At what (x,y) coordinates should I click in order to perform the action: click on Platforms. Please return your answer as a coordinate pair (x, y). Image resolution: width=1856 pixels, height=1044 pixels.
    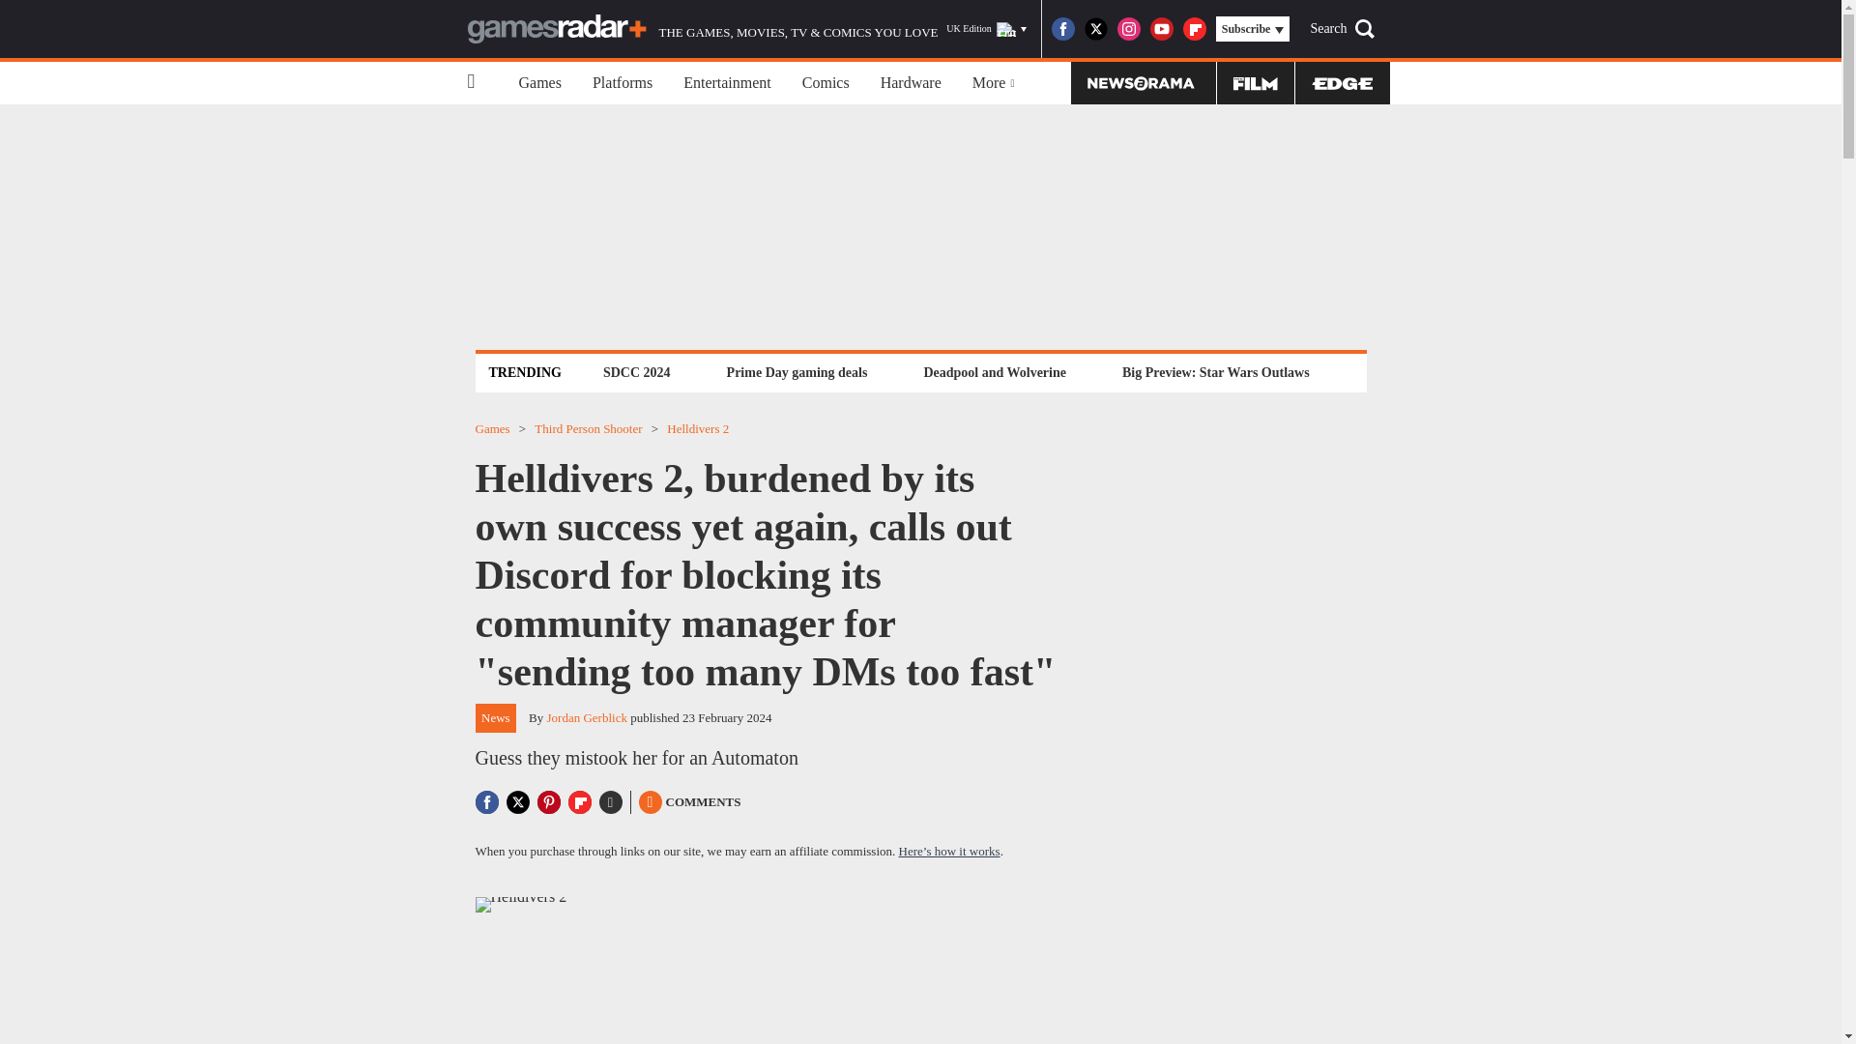
    Looking at the image, I should click on (623, 83).